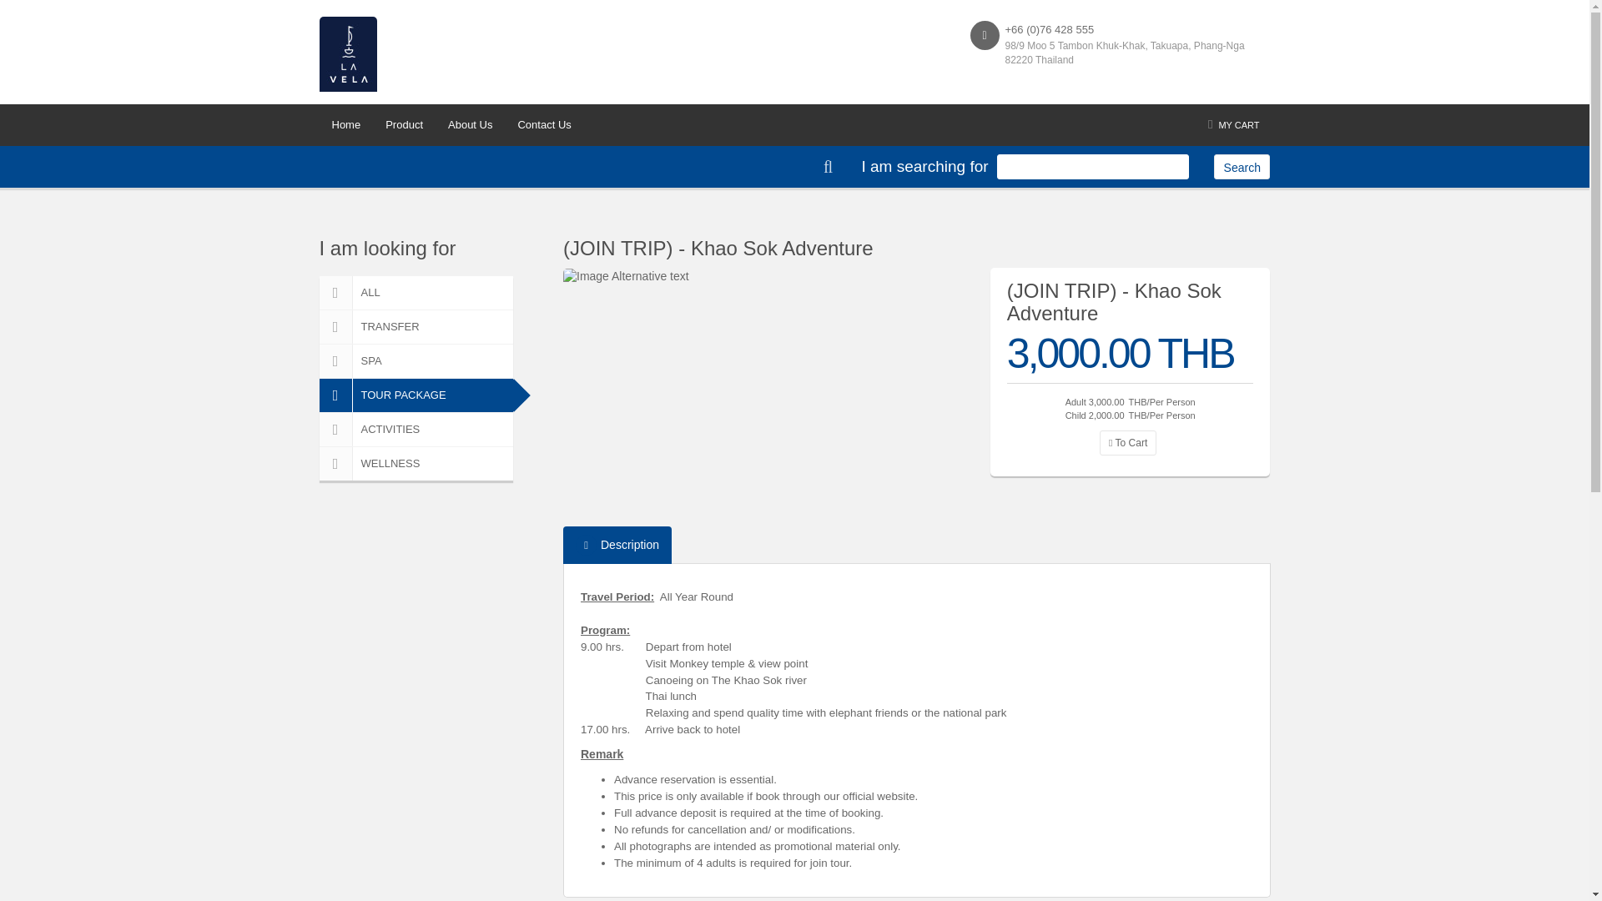 The image size is (1602, 901). Describe the element at coordinates (1233, 125) in the screenshot. I see `MY CART` at that location.